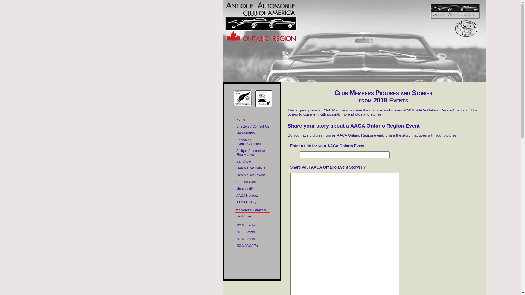 The image size is (525, 295). Describe the element at coordinates (253, 175) in the screenshot. I see `Flea Market Layout` at that location.